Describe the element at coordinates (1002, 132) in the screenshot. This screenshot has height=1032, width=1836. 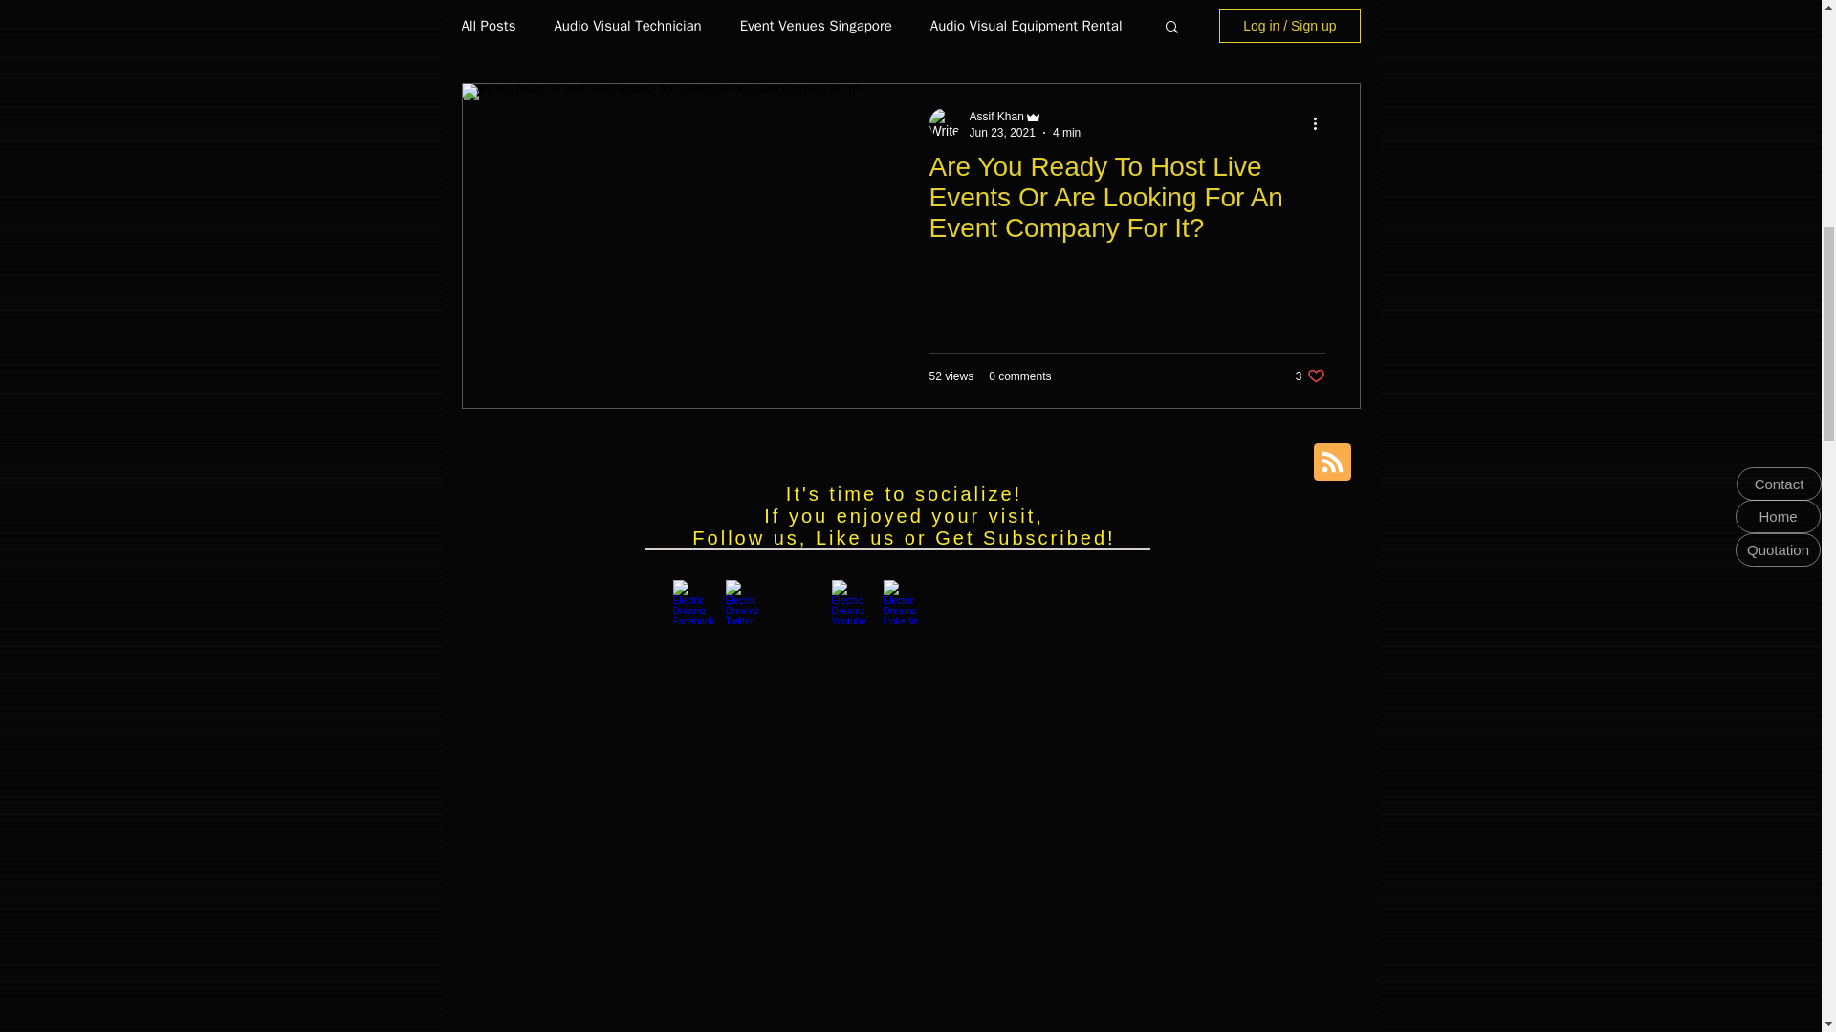
I see `Jun 23, 2021` at that location.